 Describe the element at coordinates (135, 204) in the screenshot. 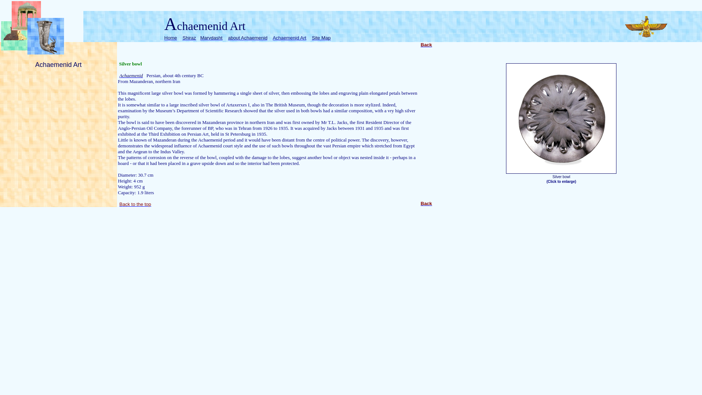

I see `Back to the top` at that location.